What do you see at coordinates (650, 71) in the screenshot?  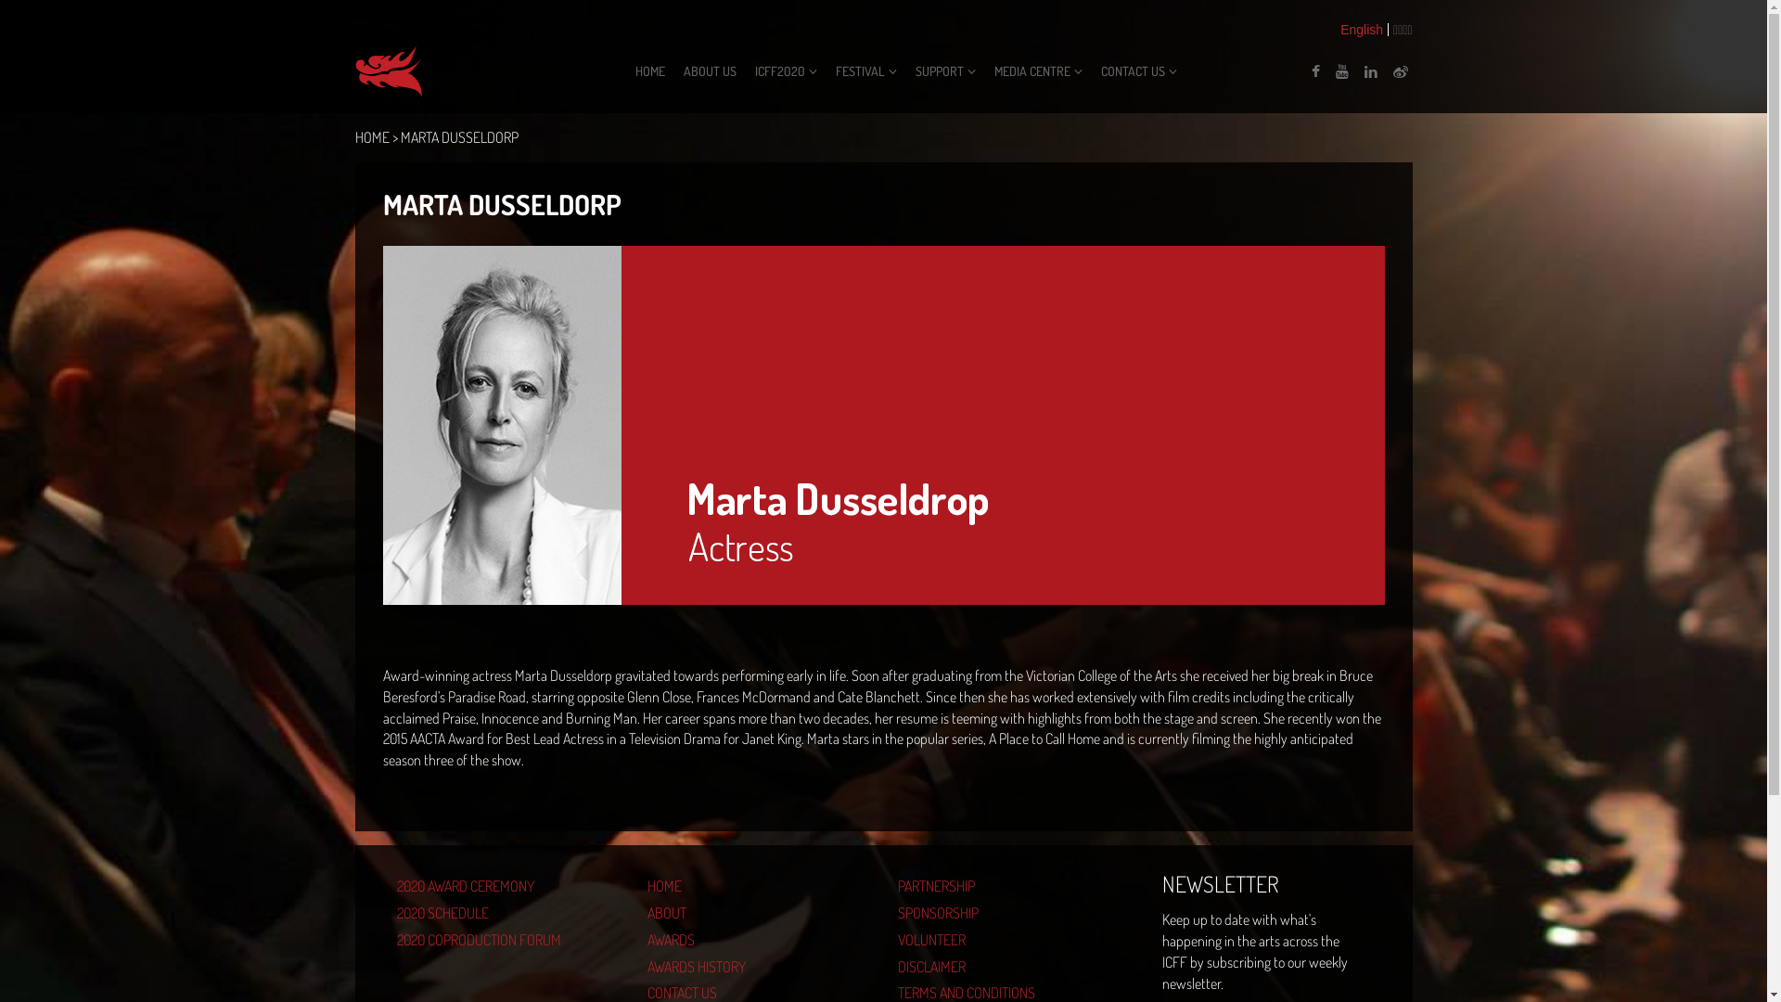 I see `HOME` at bounding box center [650, 71].